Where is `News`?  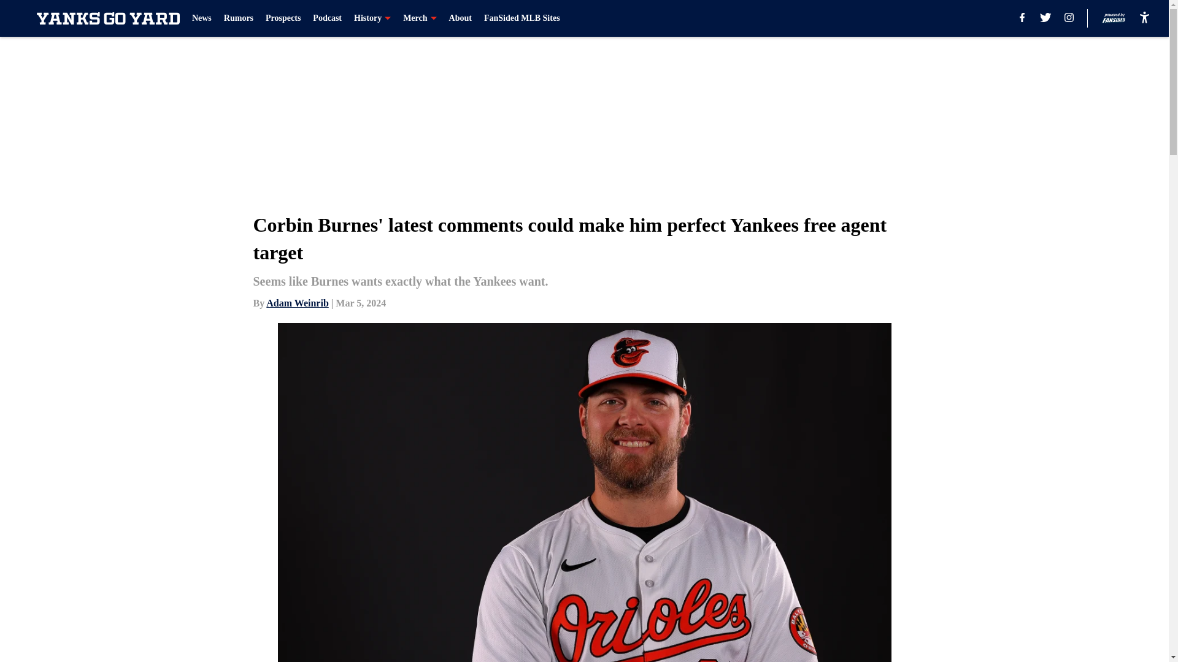 News is located at coordinates (201, 18).